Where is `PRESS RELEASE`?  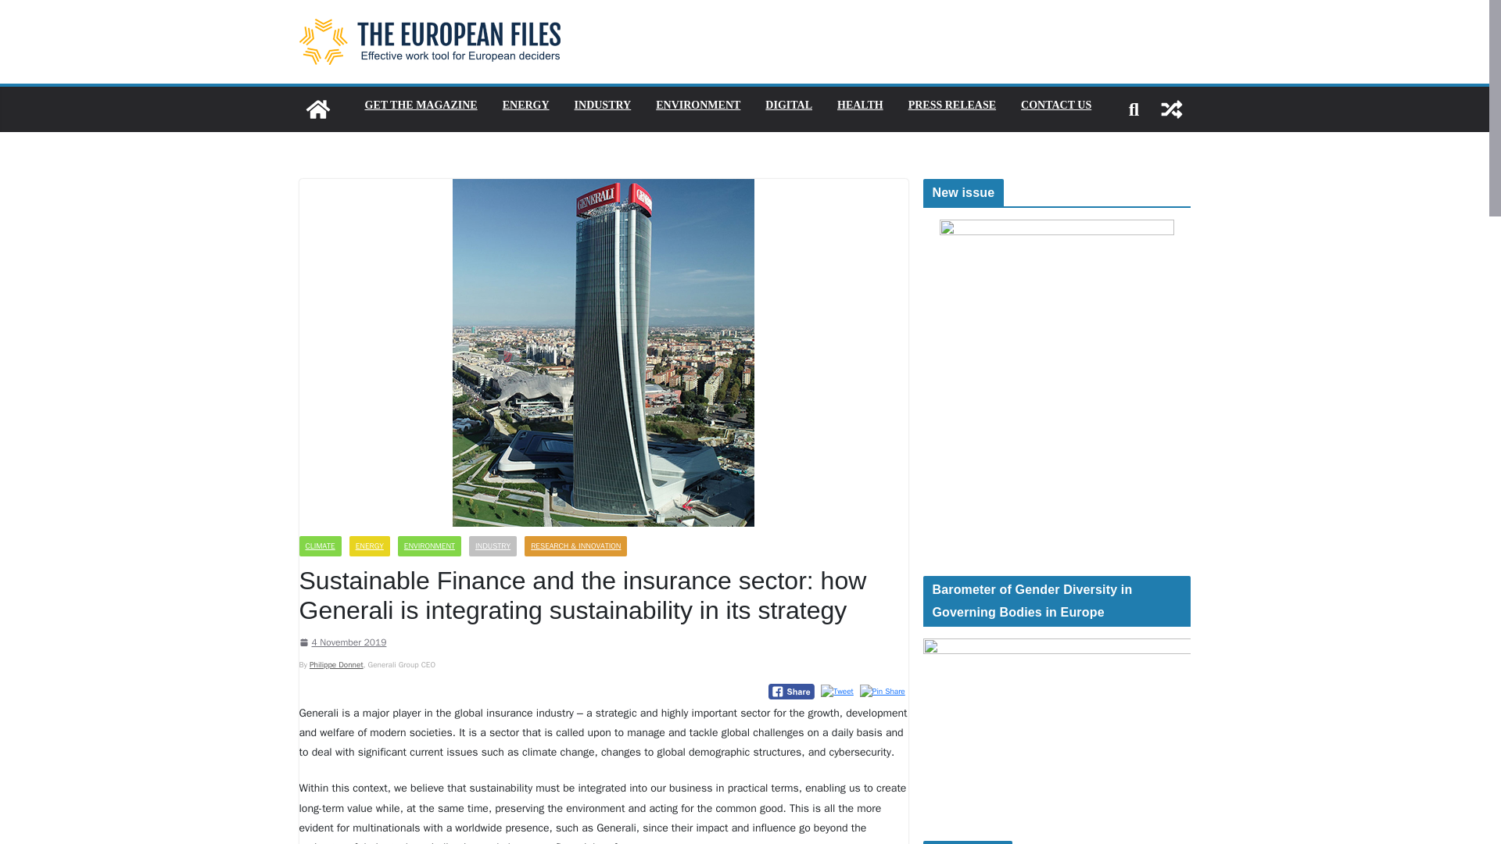
PRESS RELEASE is located at coordinates (952, 105).